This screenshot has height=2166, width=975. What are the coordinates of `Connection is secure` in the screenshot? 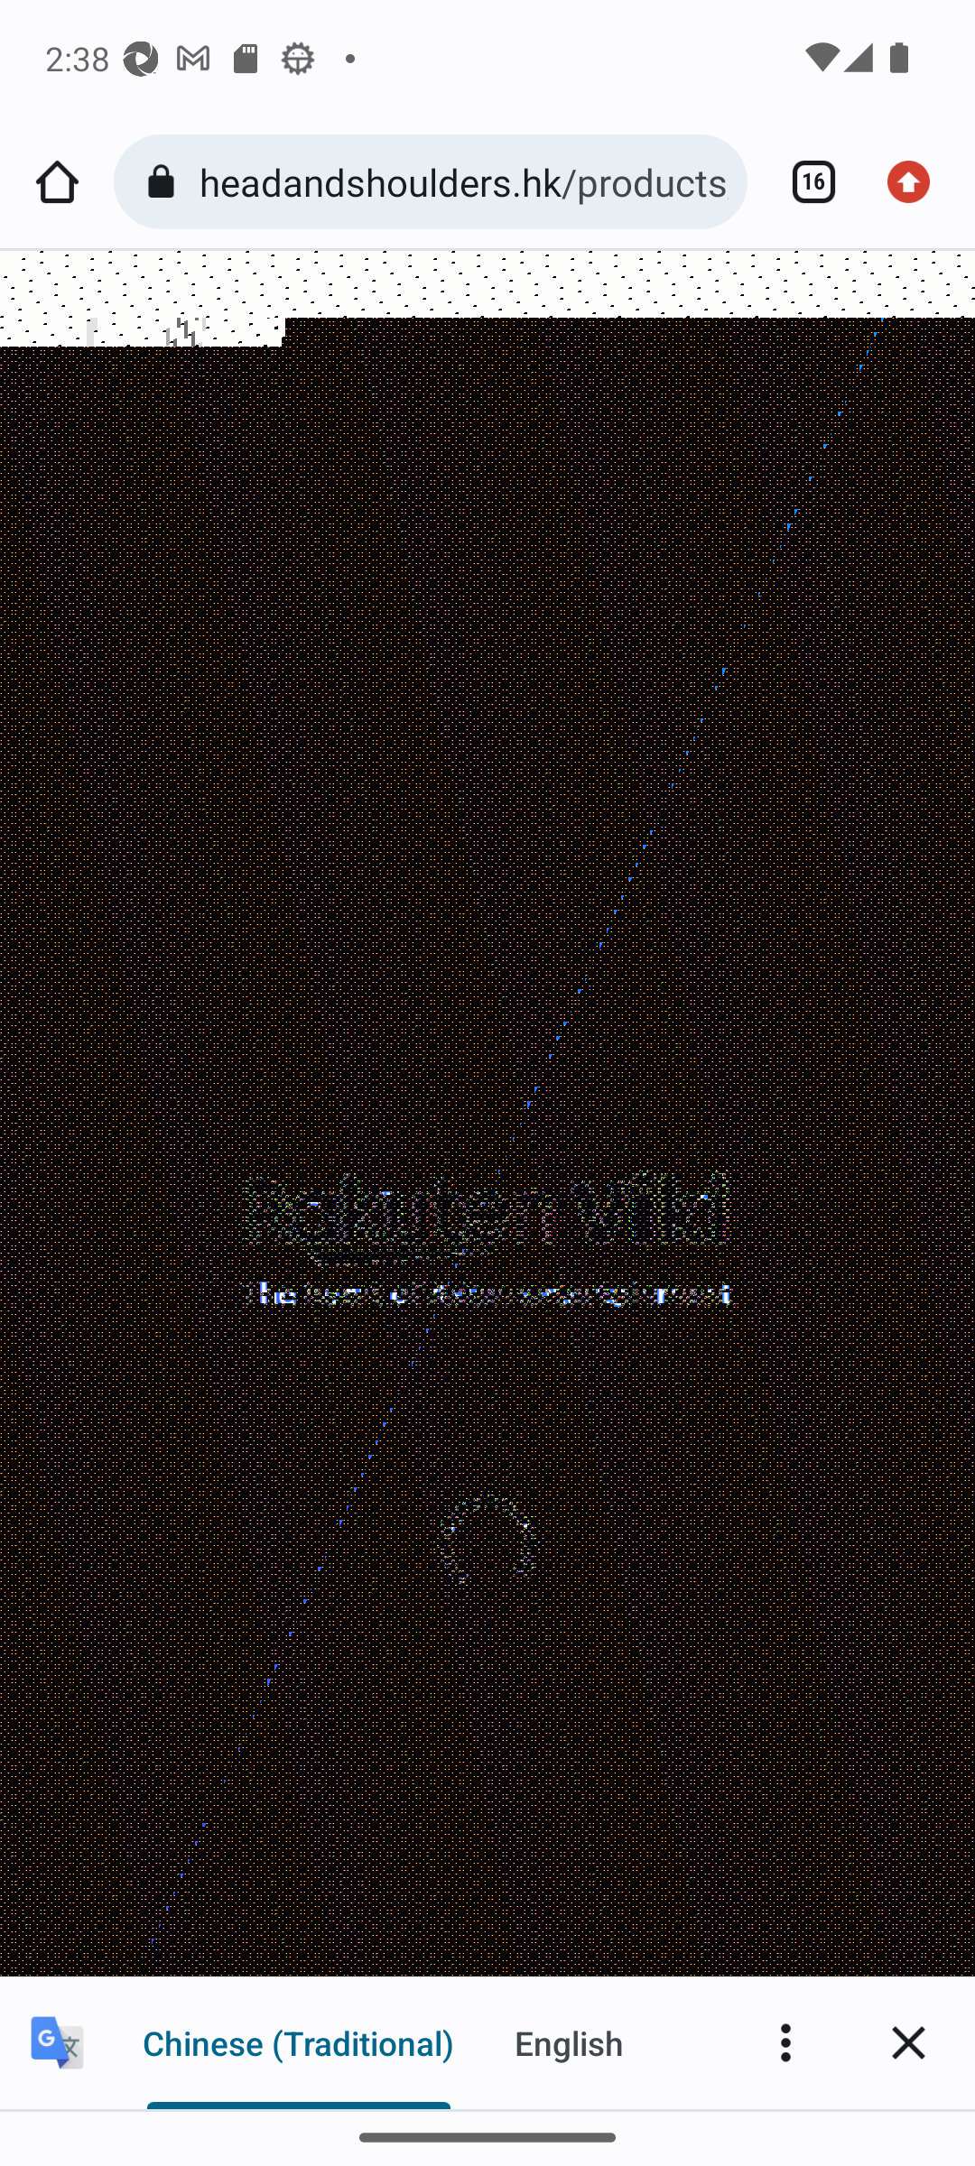 It's located at (166, 182).